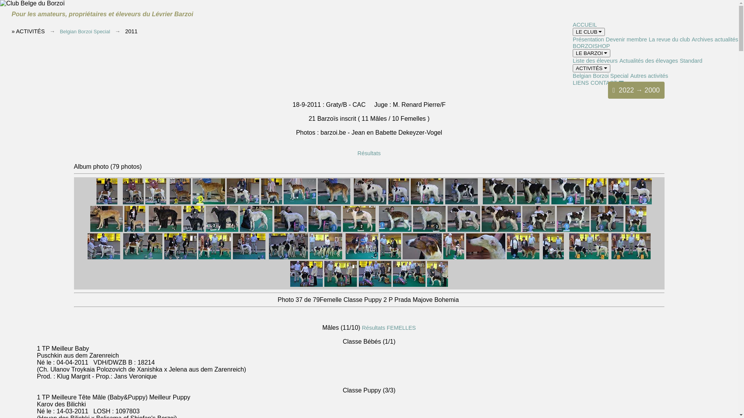 The image size is (744, 418). What do you see at coordinates (641, 202) in the screenshot?
I see `agrandir` at bounding box center [641, 202].